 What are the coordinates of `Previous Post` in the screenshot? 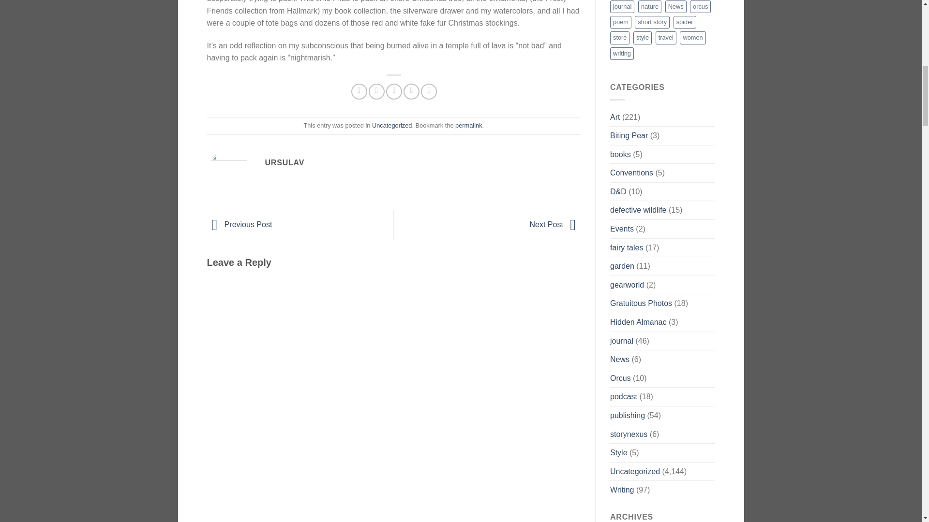 It's located at (240, 224).